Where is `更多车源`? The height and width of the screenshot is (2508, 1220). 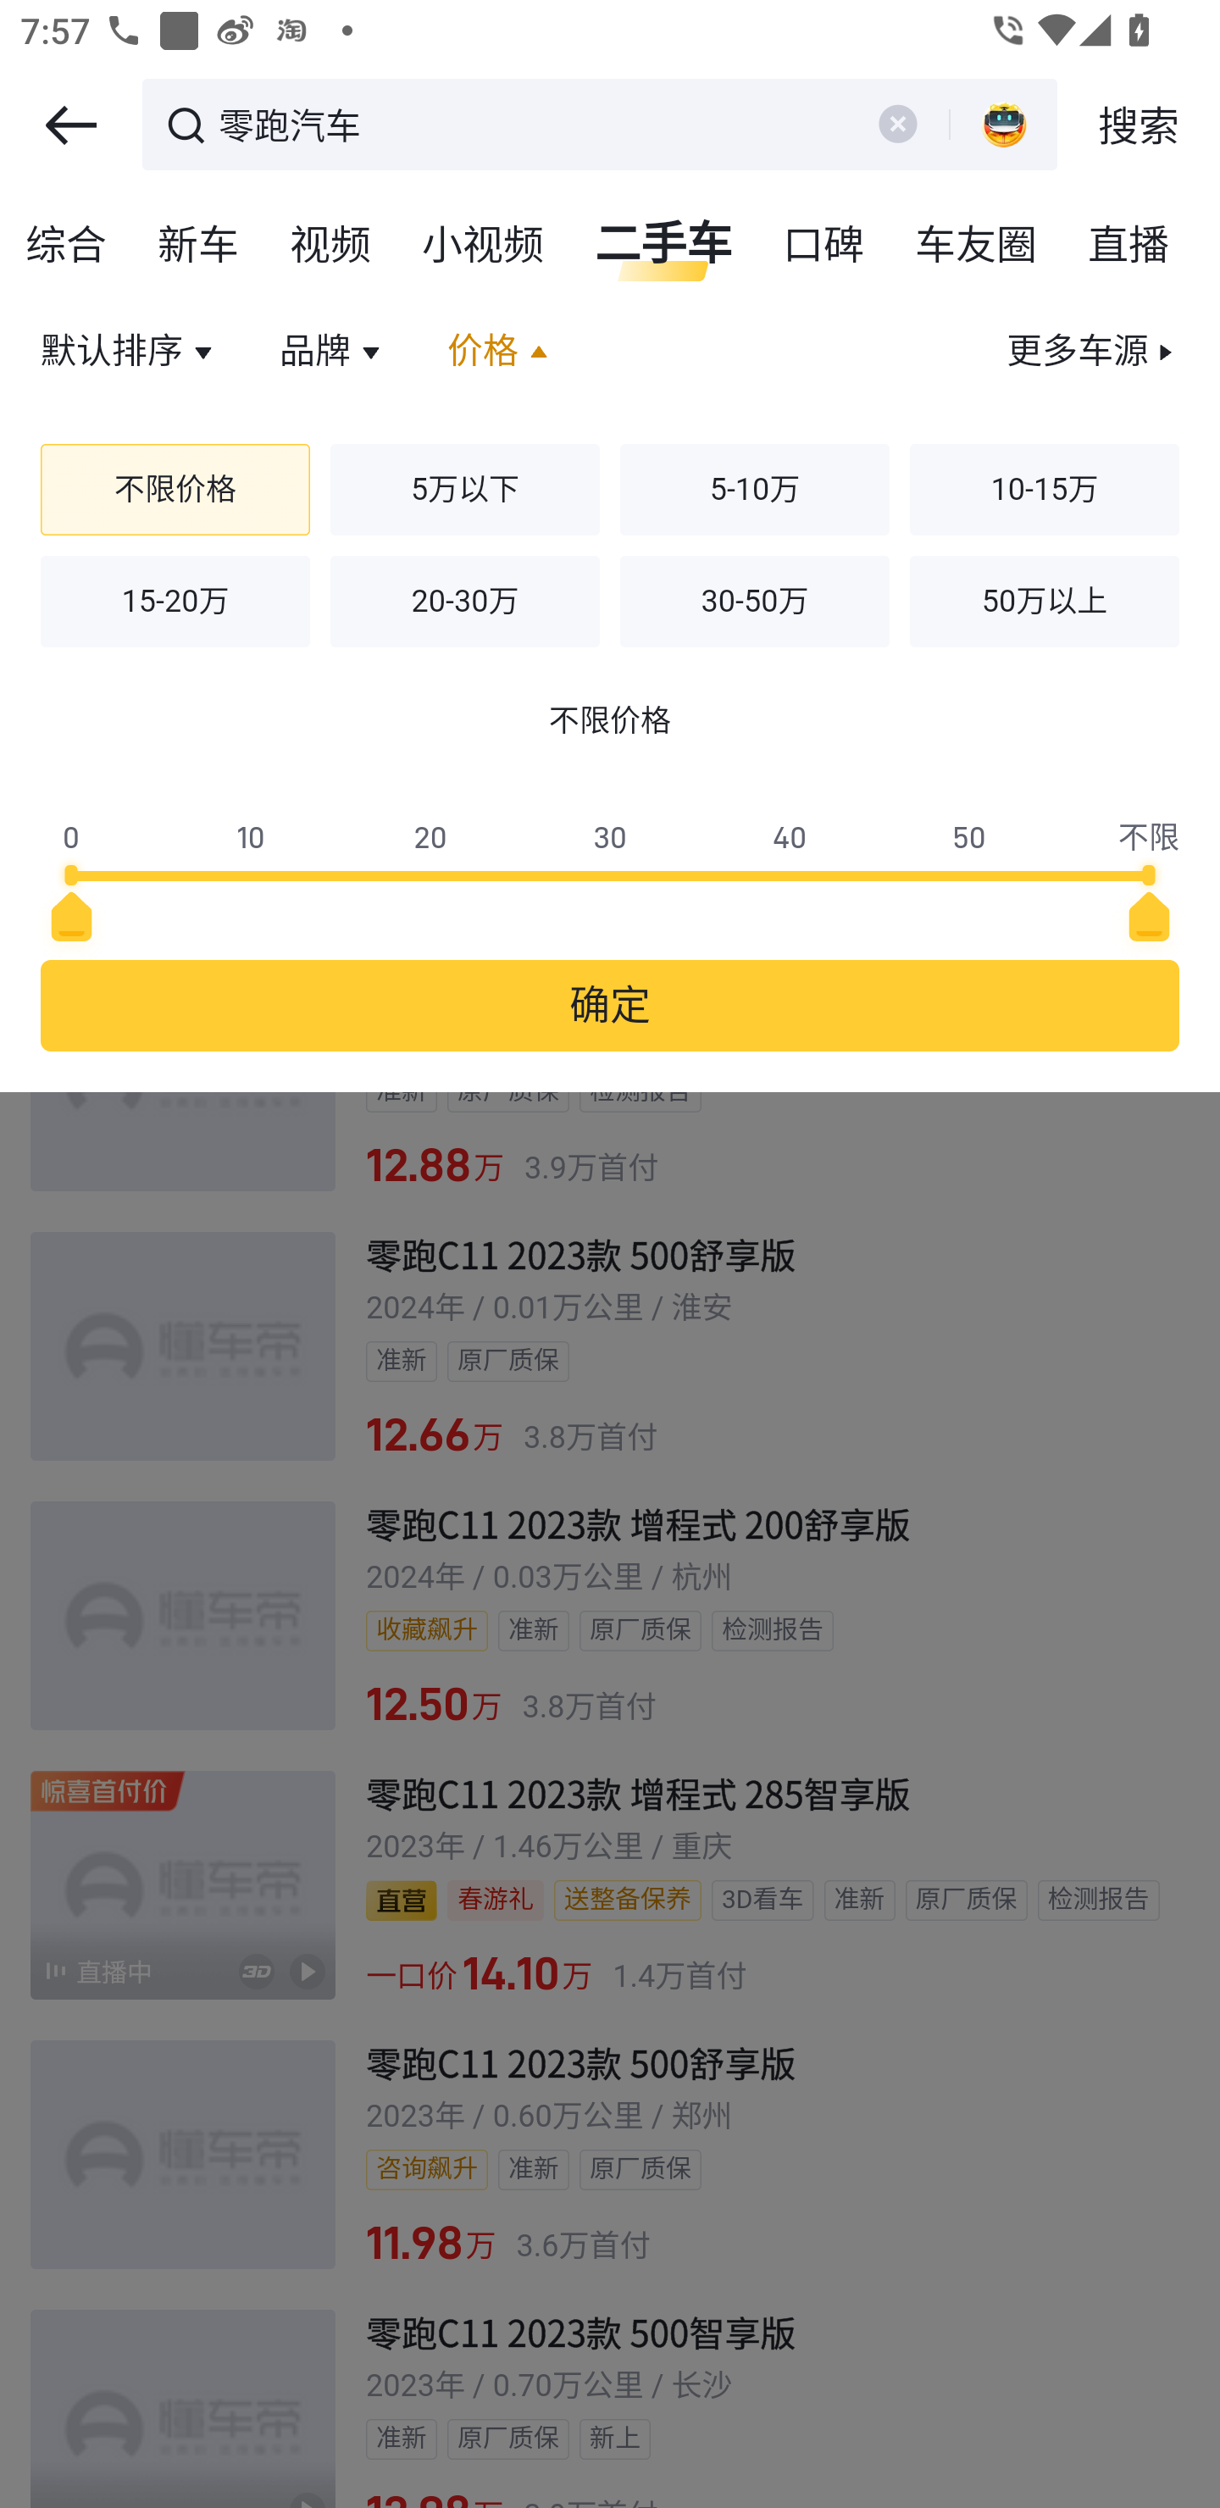
更多车源 is located at coordinates (1091, 352).